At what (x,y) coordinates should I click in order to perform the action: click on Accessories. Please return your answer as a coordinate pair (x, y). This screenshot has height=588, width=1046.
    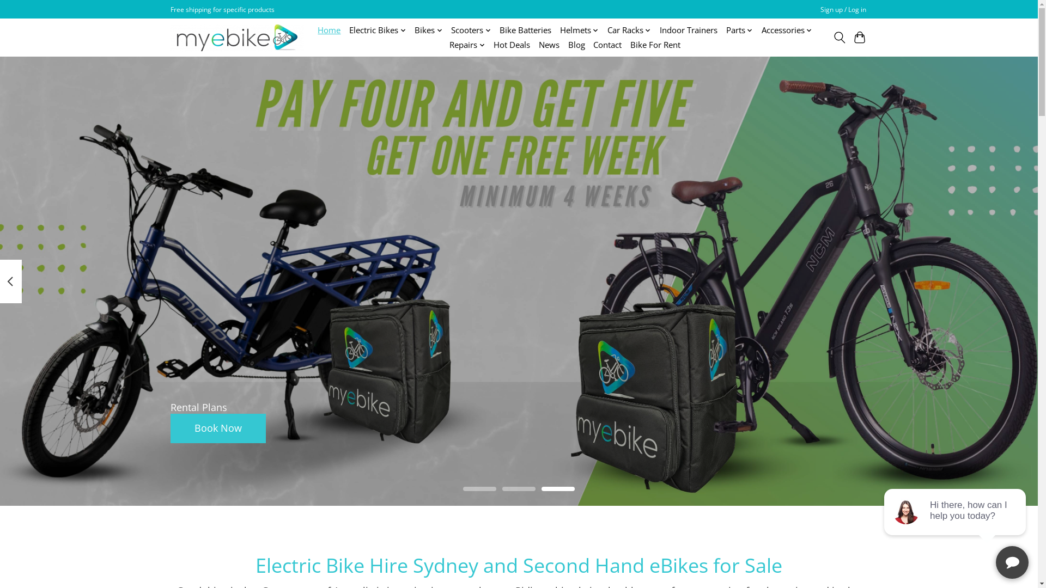
    Looking at the image, I should click on (787, 30).